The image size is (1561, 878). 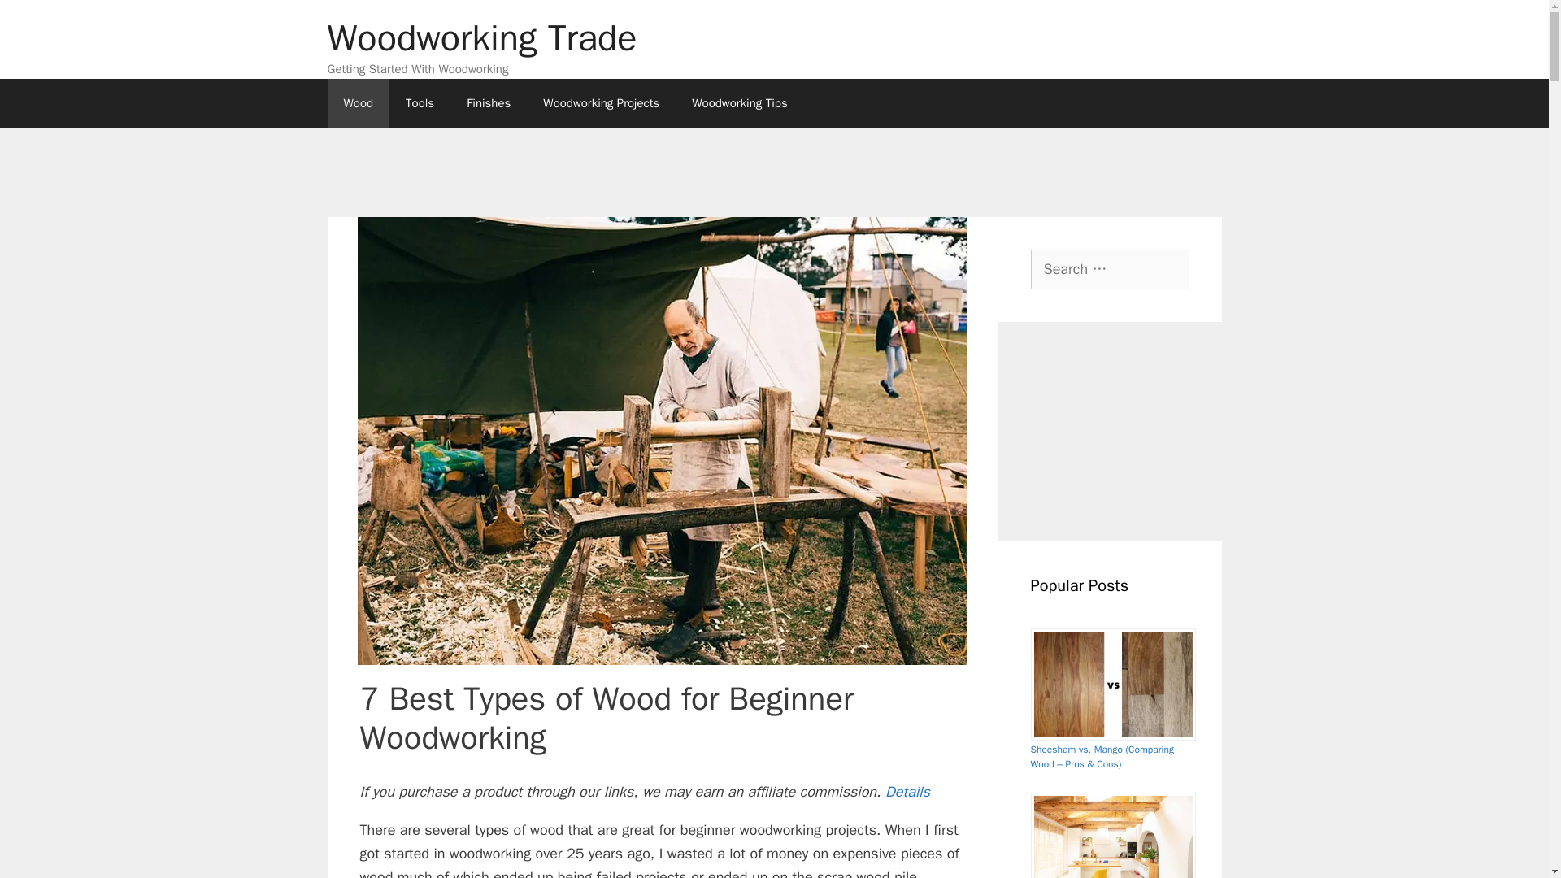 I want to click on Woodworking Projects, so click(x=602, y=102).